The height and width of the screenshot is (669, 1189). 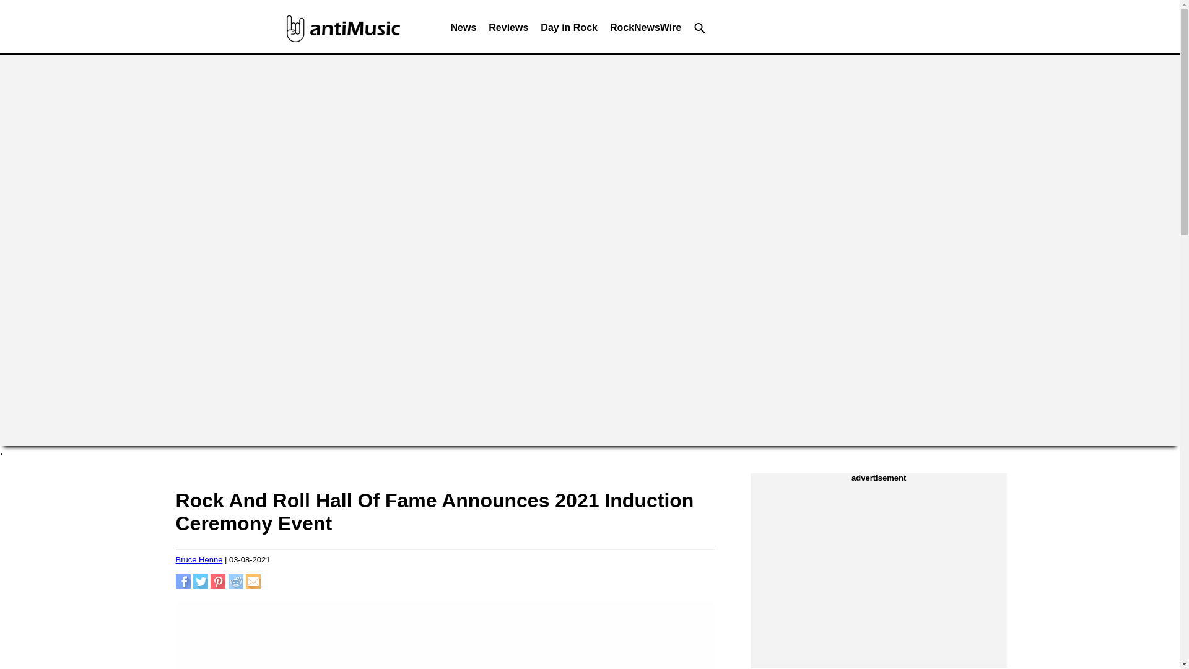 What do you see at coordinates (235, 585) in the screenshot?
I see `Share on Reddit` at bounding box center [235, 585].